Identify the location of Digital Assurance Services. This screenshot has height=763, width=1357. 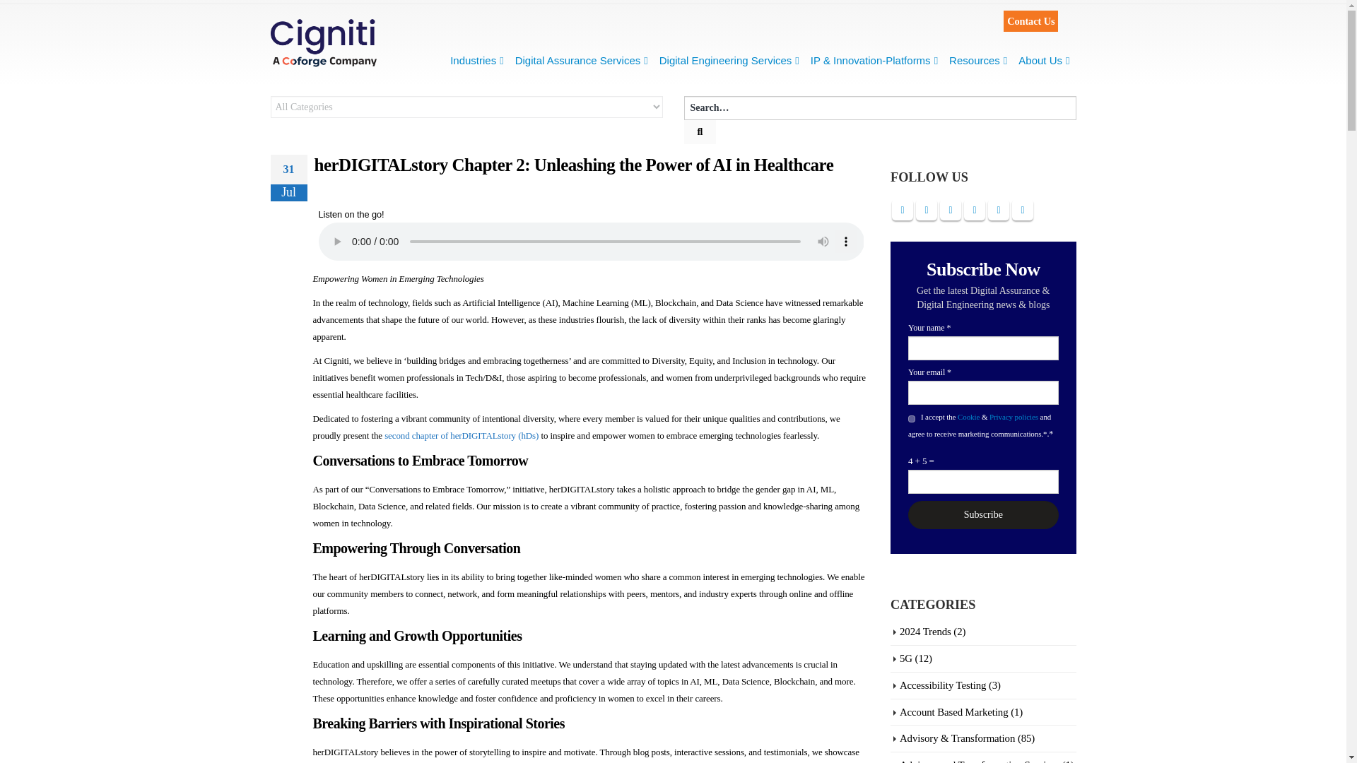
(581, 60).